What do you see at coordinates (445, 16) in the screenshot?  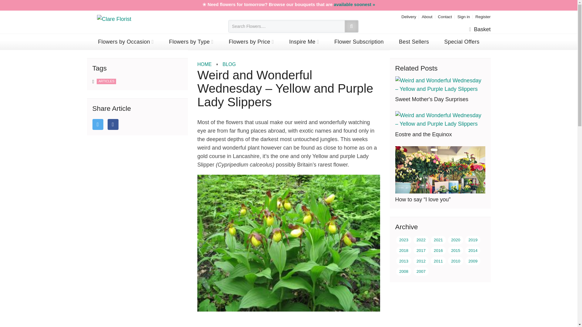 I see `Contact` at bounding box center [445, 16].